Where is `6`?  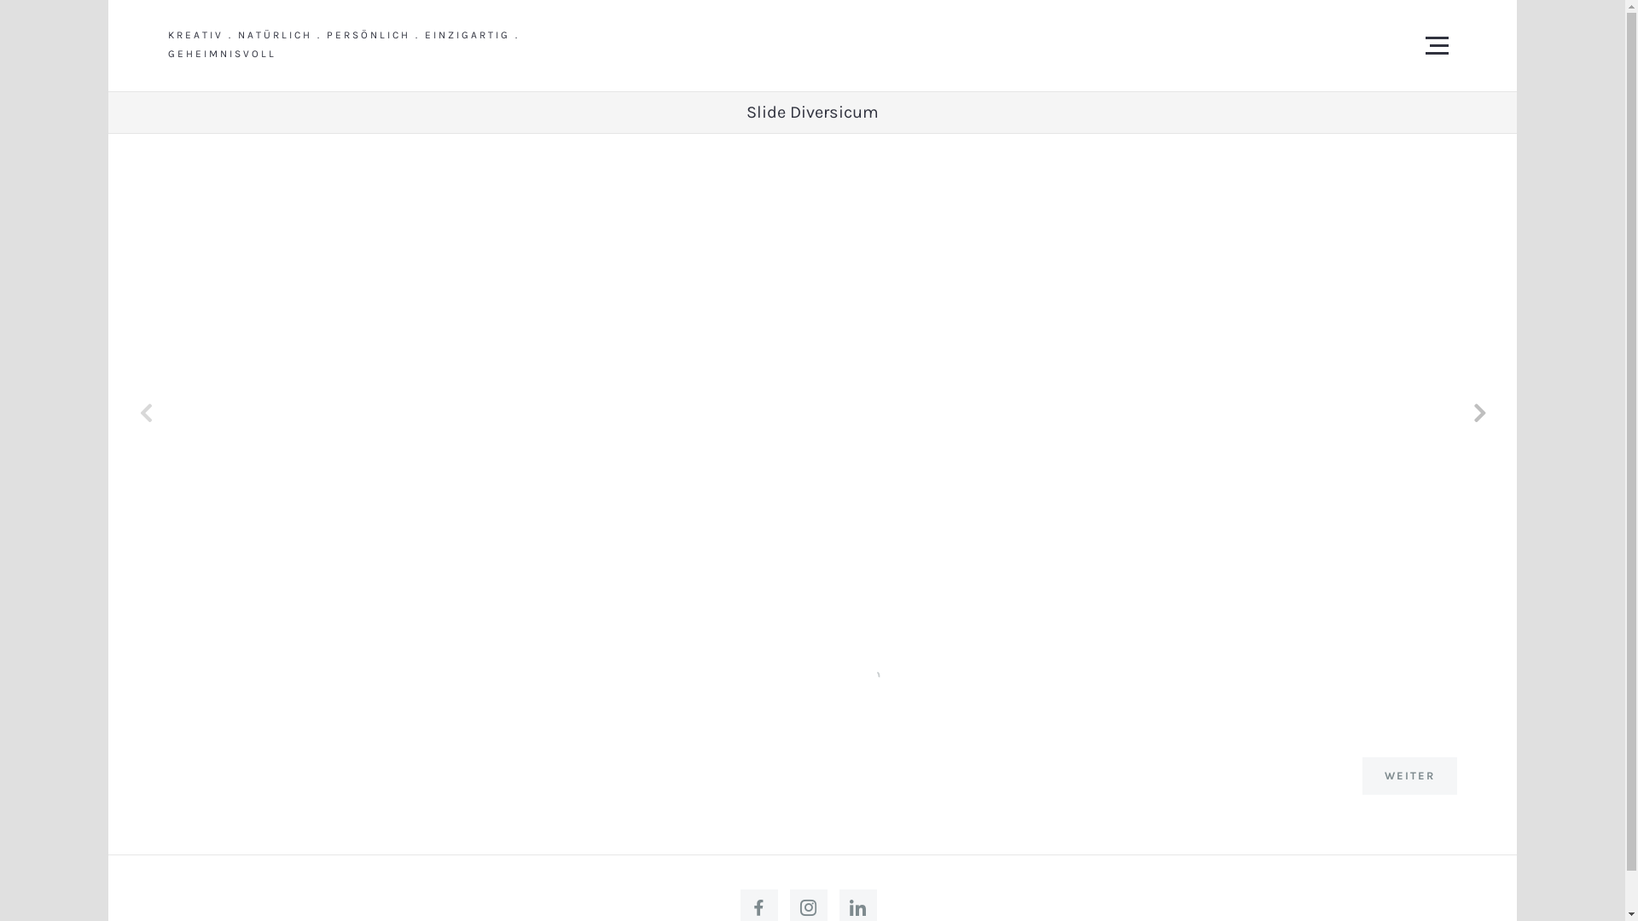
6 is located at coordinates (813, 674).